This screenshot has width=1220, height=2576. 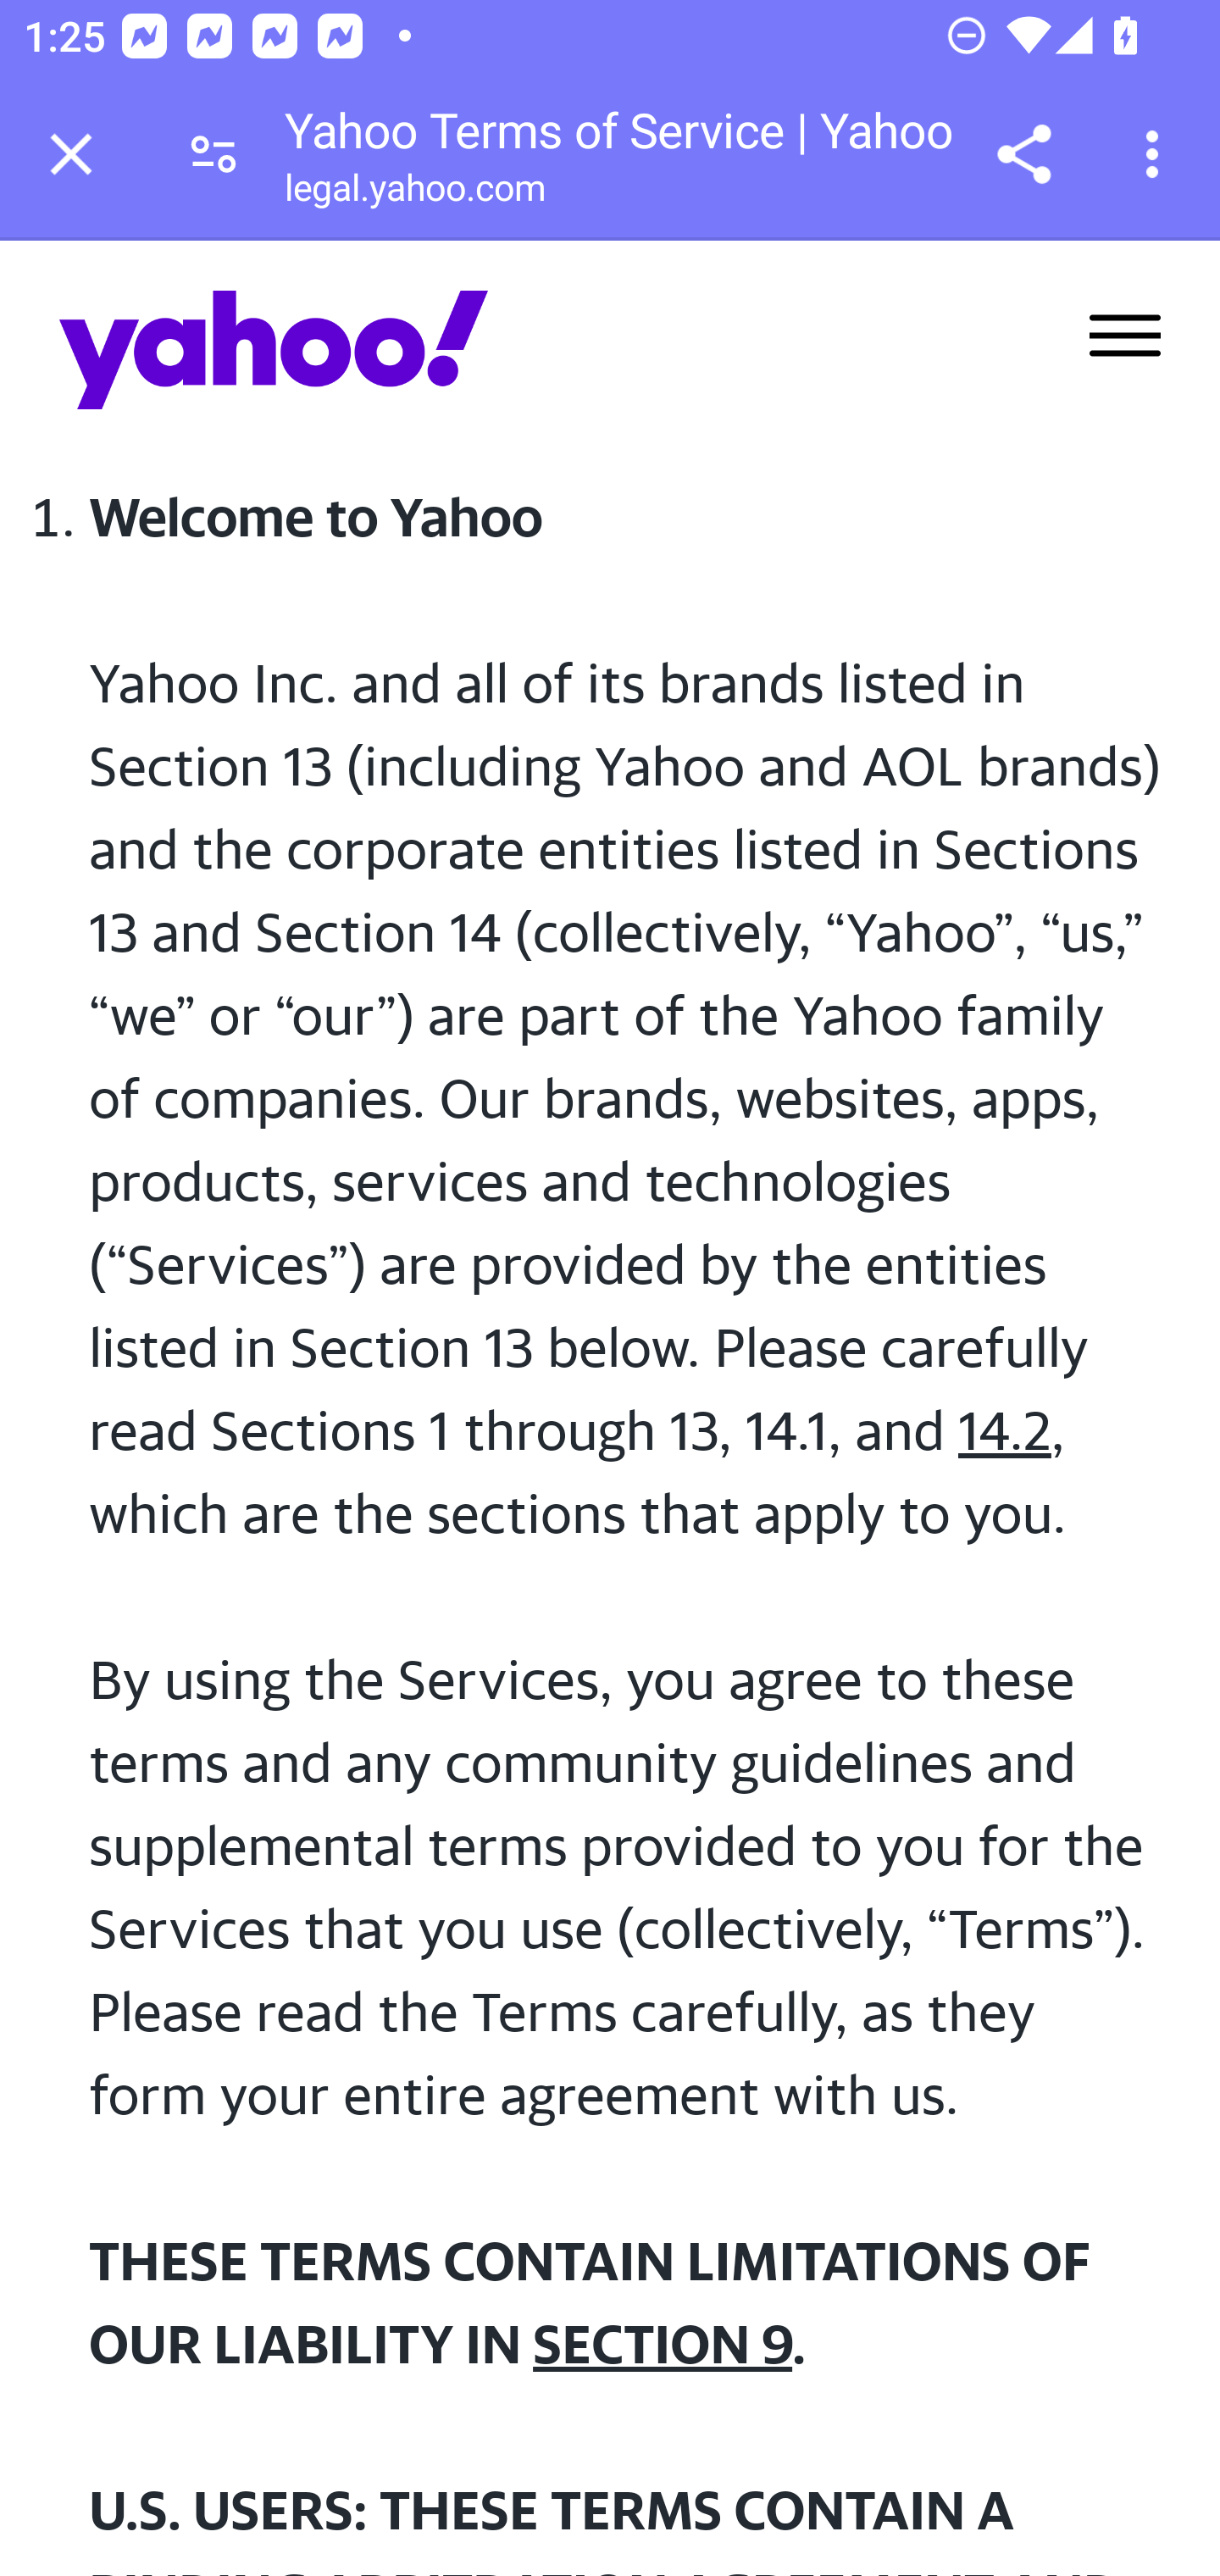 What do you see at coordinates (414, 194) in the screenshot?
I see `legal.yahoo.com` at bounding box center [414, 194].